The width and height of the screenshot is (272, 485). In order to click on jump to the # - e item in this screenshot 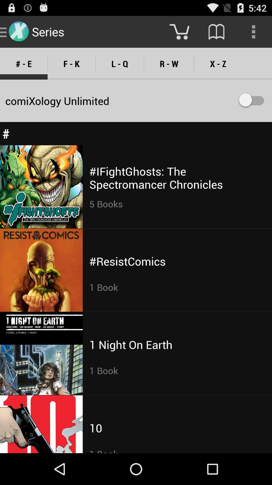, I will do `click(24, 64)`.